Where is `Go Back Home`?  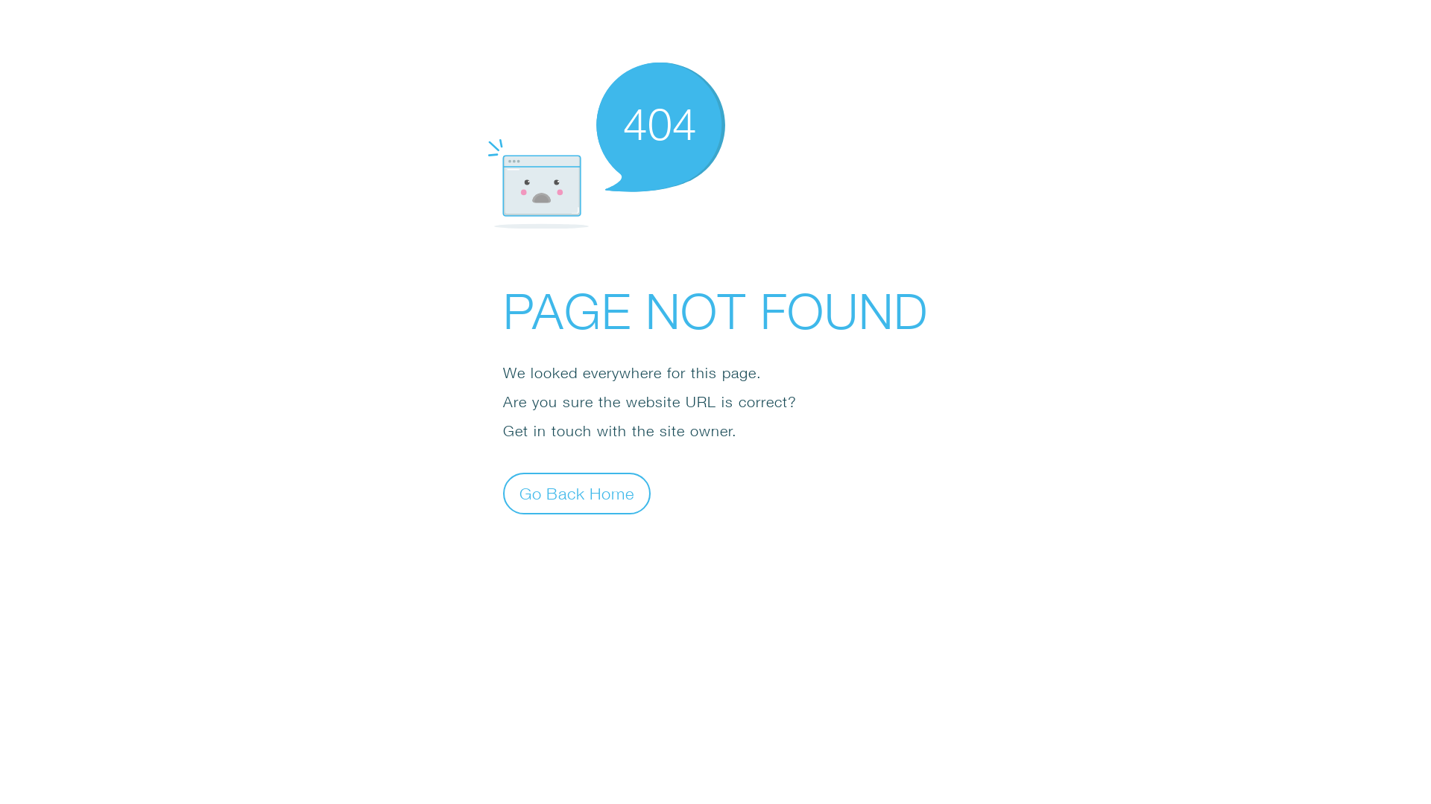
Go Back Home is located at coordinates (577, 493).